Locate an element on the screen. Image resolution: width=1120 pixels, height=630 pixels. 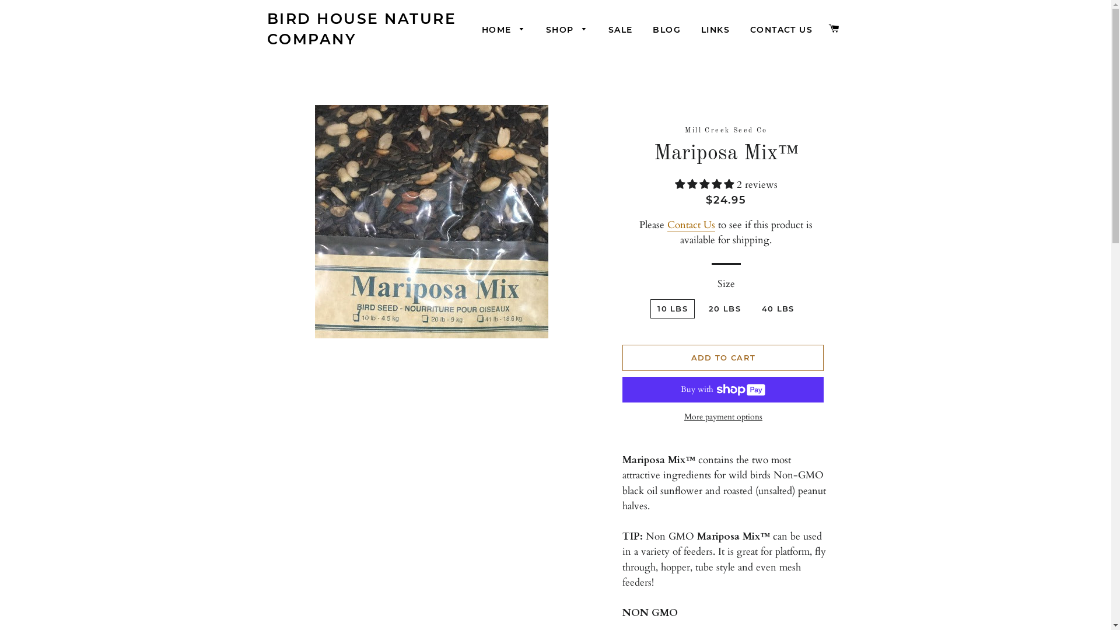
Contact Us is located at coordinates (691, 225).